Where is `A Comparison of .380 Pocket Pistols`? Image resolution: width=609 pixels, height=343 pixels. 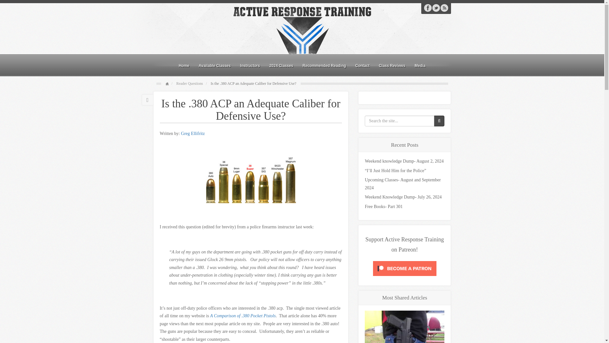 A Comparison of .380 Pocket Pistols is located at coordinates (243, 316).